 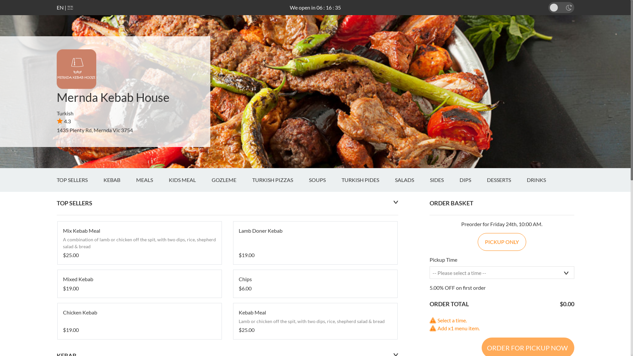 I want to click on SALADS, so click(x=412, y=180).